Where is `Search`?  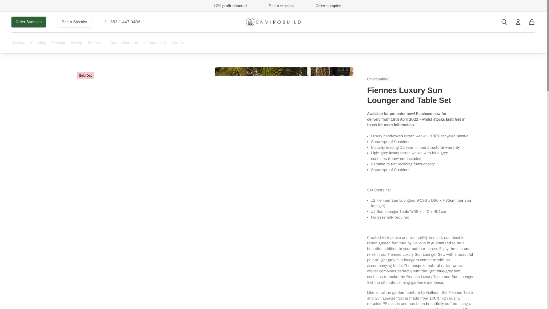 Search is located at coordinates (504, 22).